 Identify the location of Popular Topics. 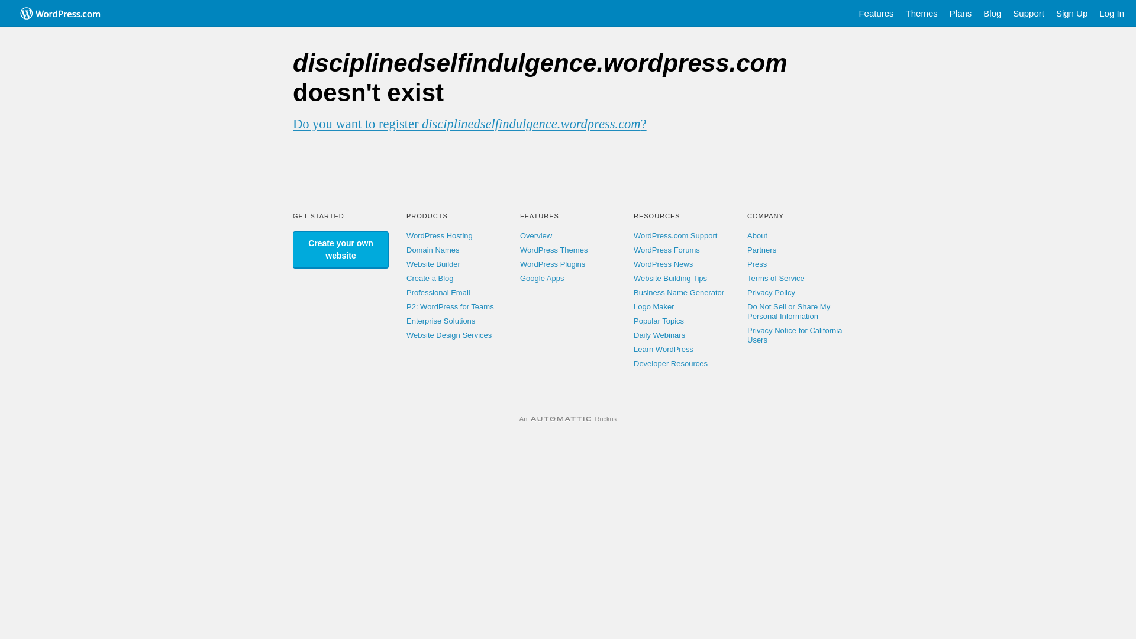
(659, 321).